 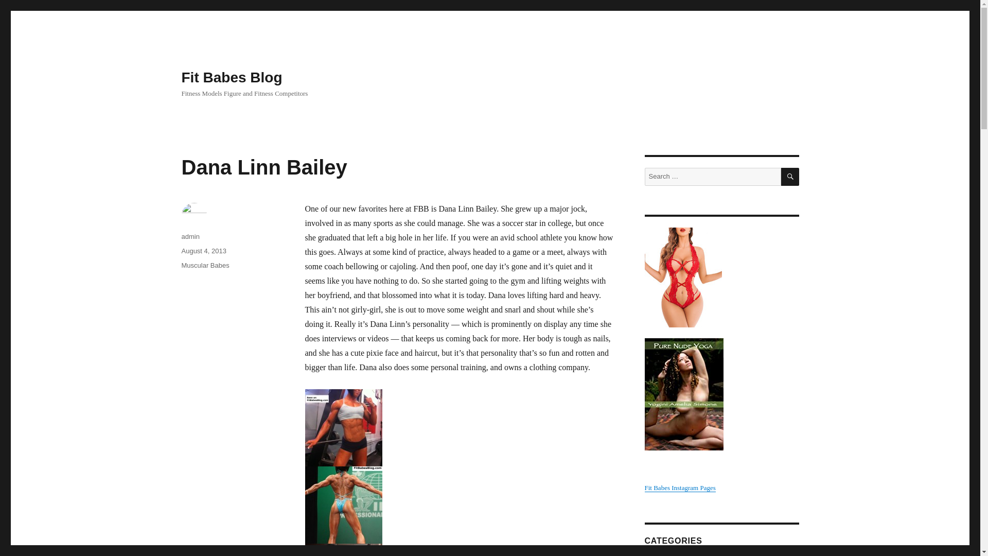 What do you see at coordinates (203, 250) in the screenshot?
I see `August 4, 2013` at bounding box center [203, 250].